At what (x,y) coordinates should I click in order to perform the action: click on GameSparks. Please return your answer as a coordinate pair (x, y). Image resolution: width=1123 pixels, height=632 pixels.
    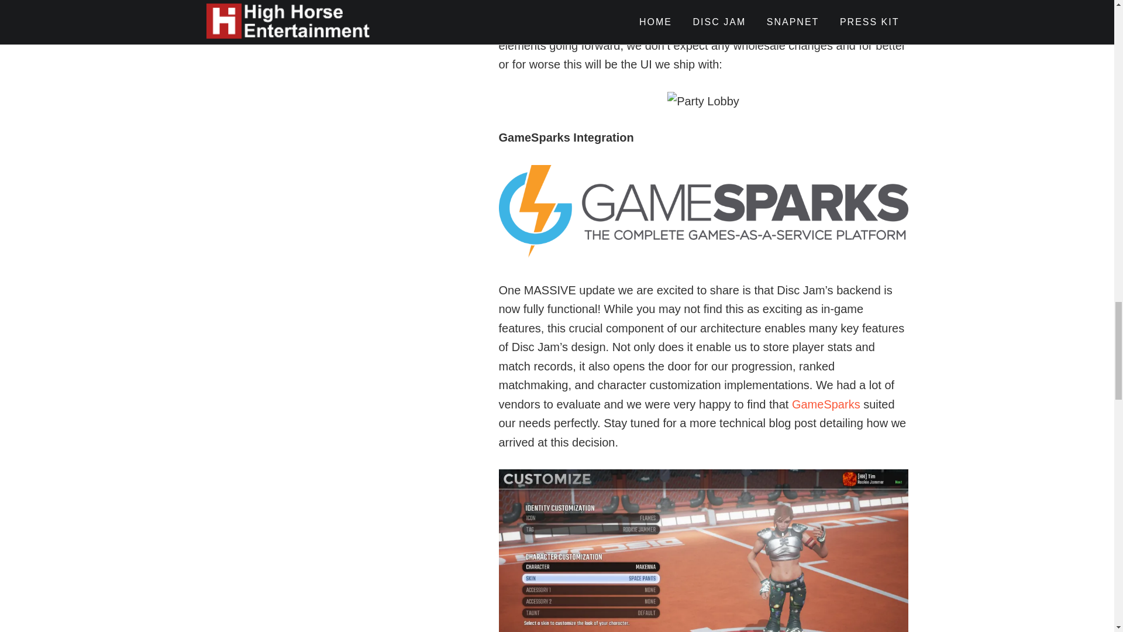
    Looking at the image, I should click on (826, 404).